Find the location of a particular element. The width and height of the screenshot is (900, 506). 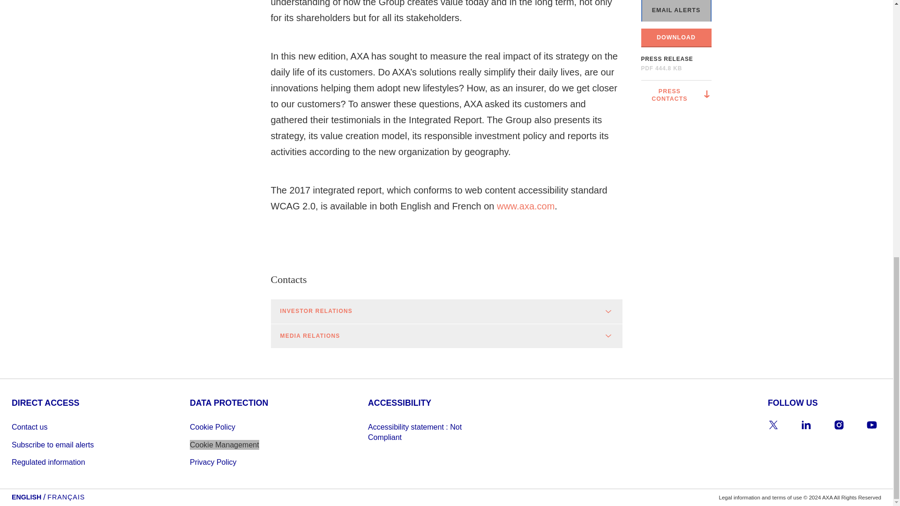

Youtube is located at coordinates (872, 425).